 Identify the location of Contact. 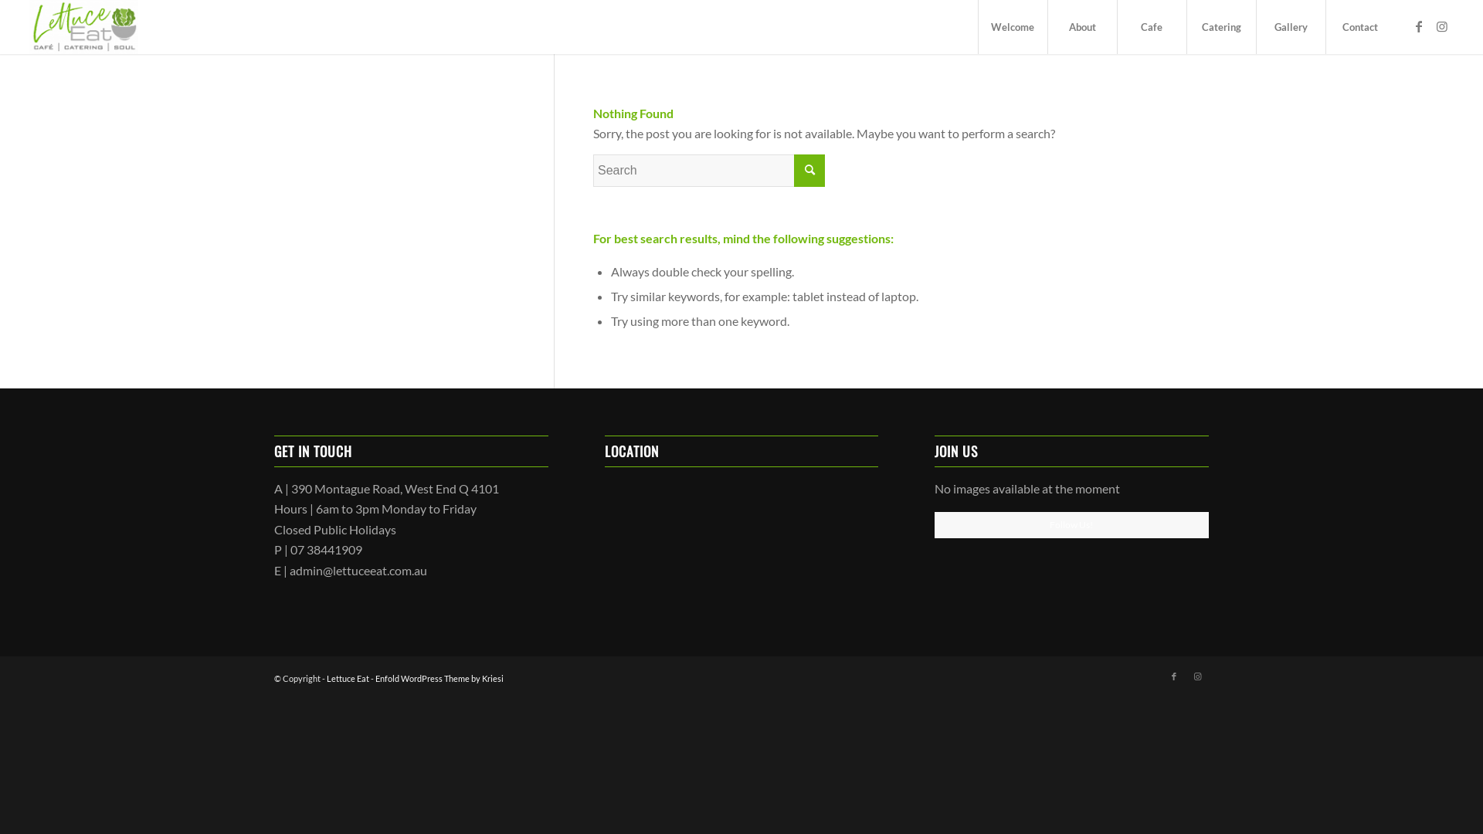
(1360, 27).